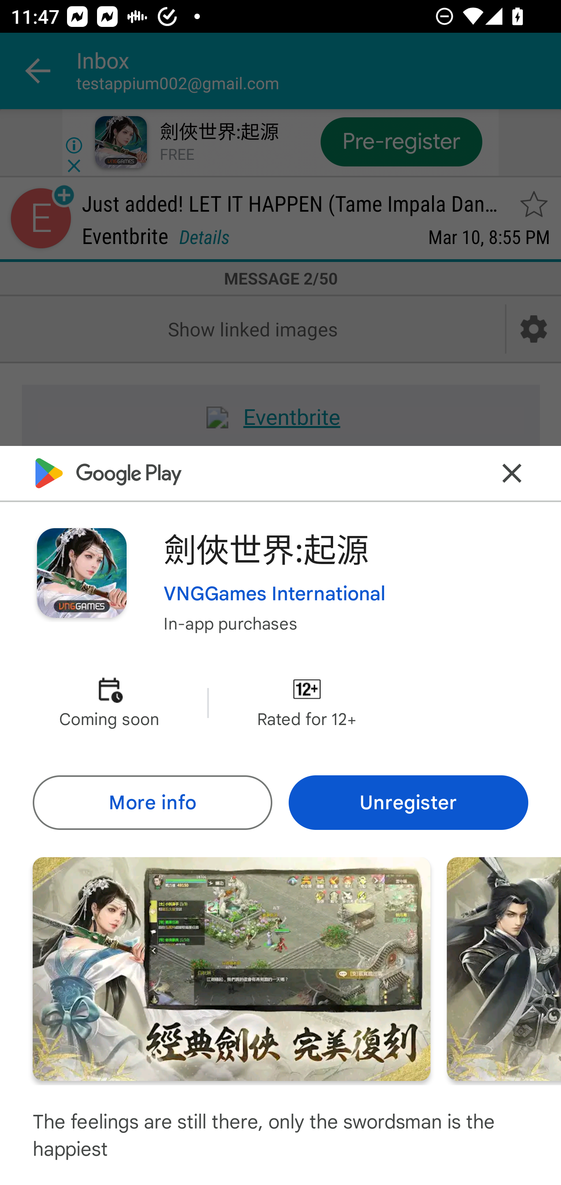 This screenshot has width=561, height=1185. I want to click on Image of app or game icon for 劍俠世界:起源, so click(81, 573).